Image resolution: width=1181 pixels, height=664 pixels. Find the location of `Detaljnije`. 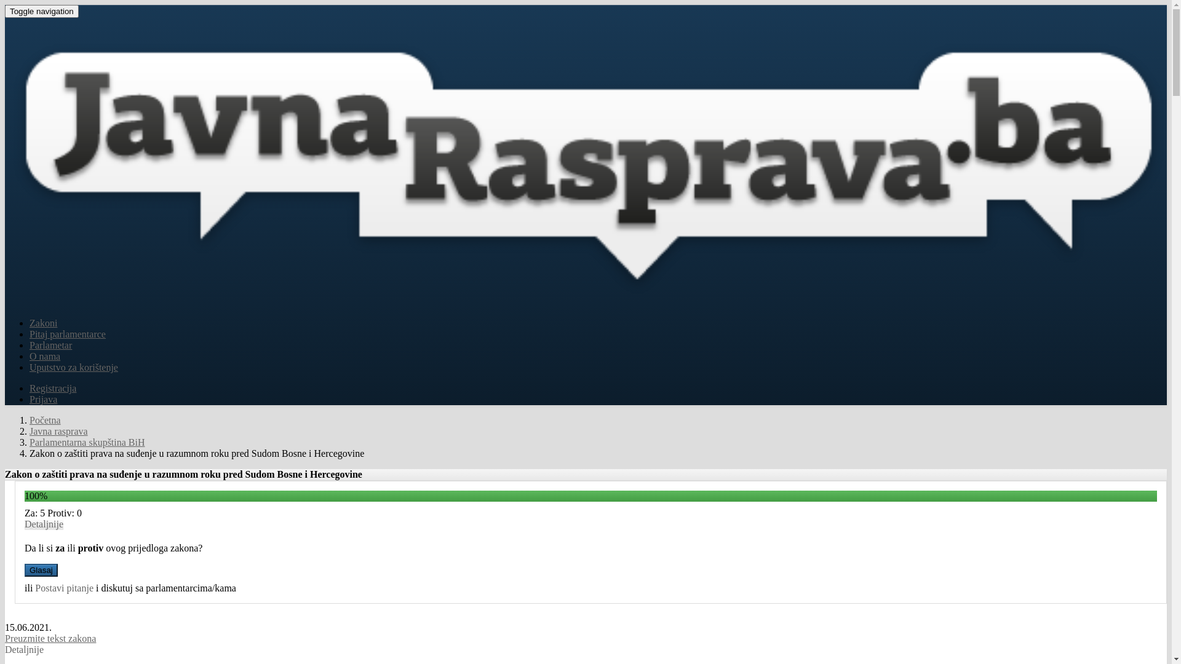

Detaljnije is located at coordinates (25, 649).